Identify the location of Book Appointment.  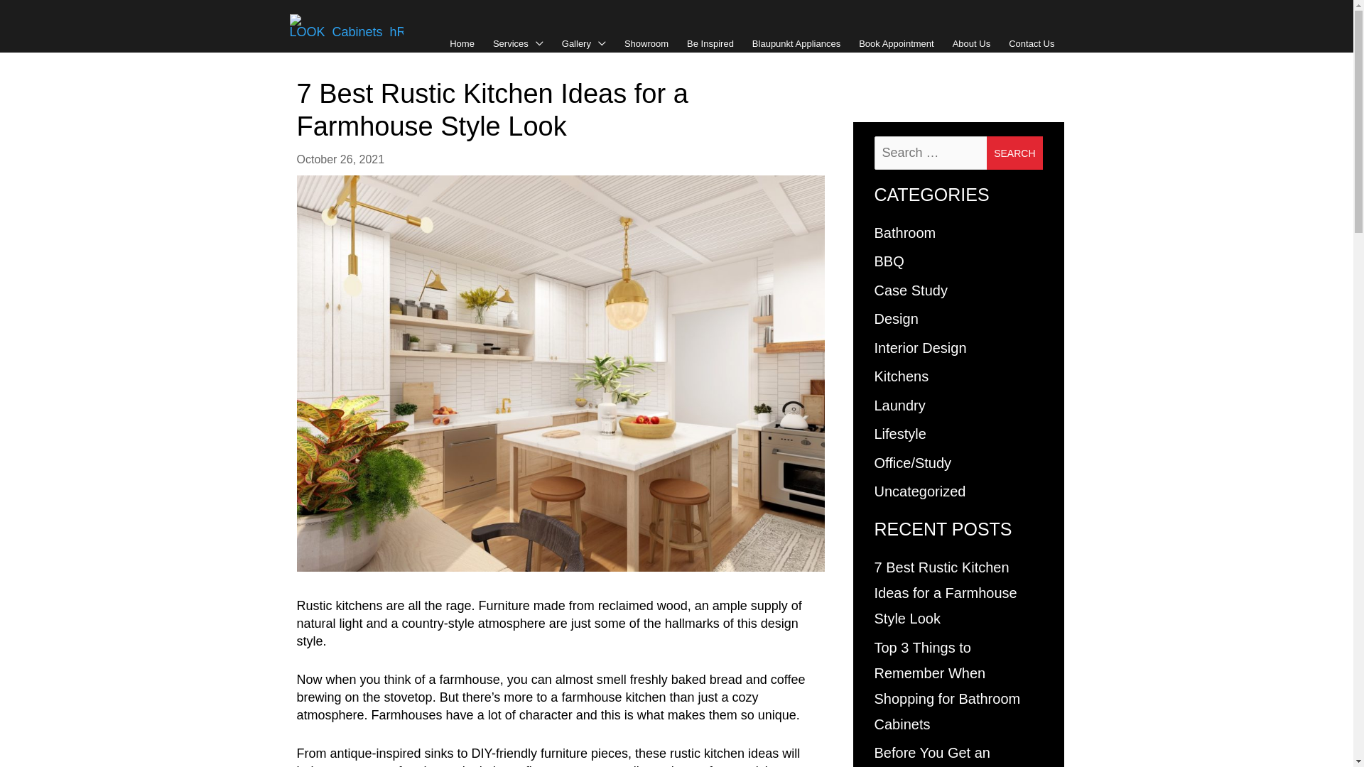
(897, 44).